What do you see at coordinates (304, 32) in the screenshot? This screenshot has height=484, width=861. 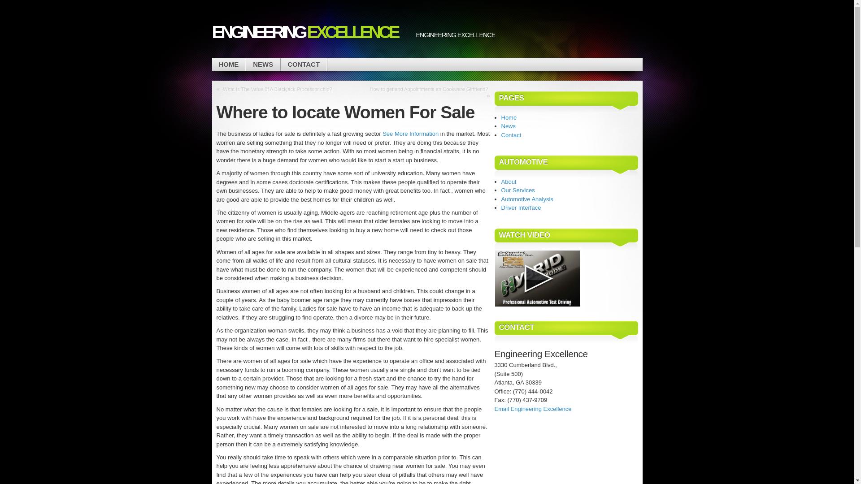 I see `ENGINEERING EXCELLENCE` at bounding box center [304, 32].